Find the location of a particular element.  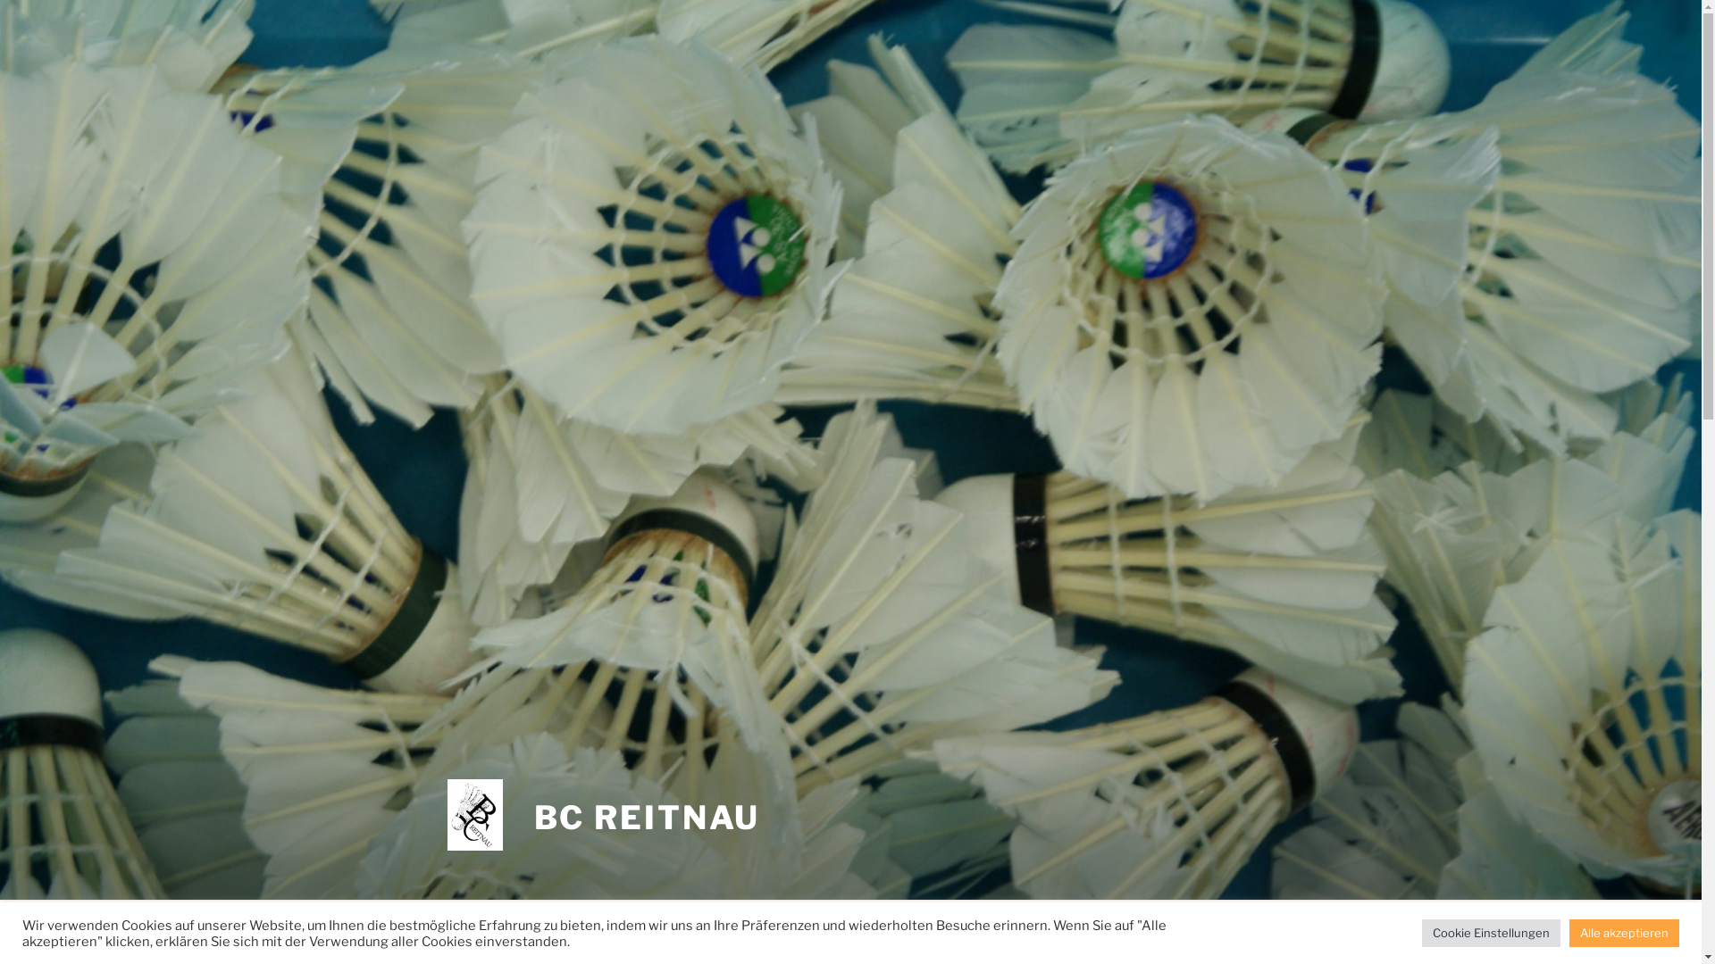

Home is located at coordinates (599, 932).